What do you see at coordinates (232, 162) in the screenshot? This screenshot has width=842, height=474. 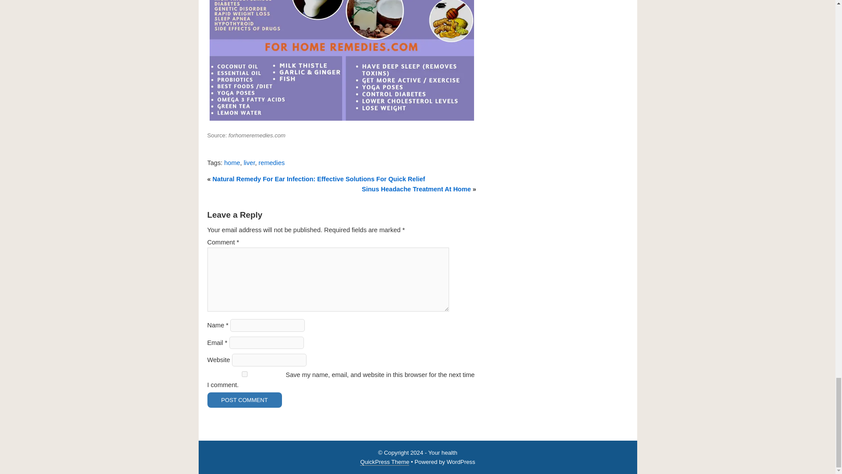 I see `home` at bounding box center [232, 162].